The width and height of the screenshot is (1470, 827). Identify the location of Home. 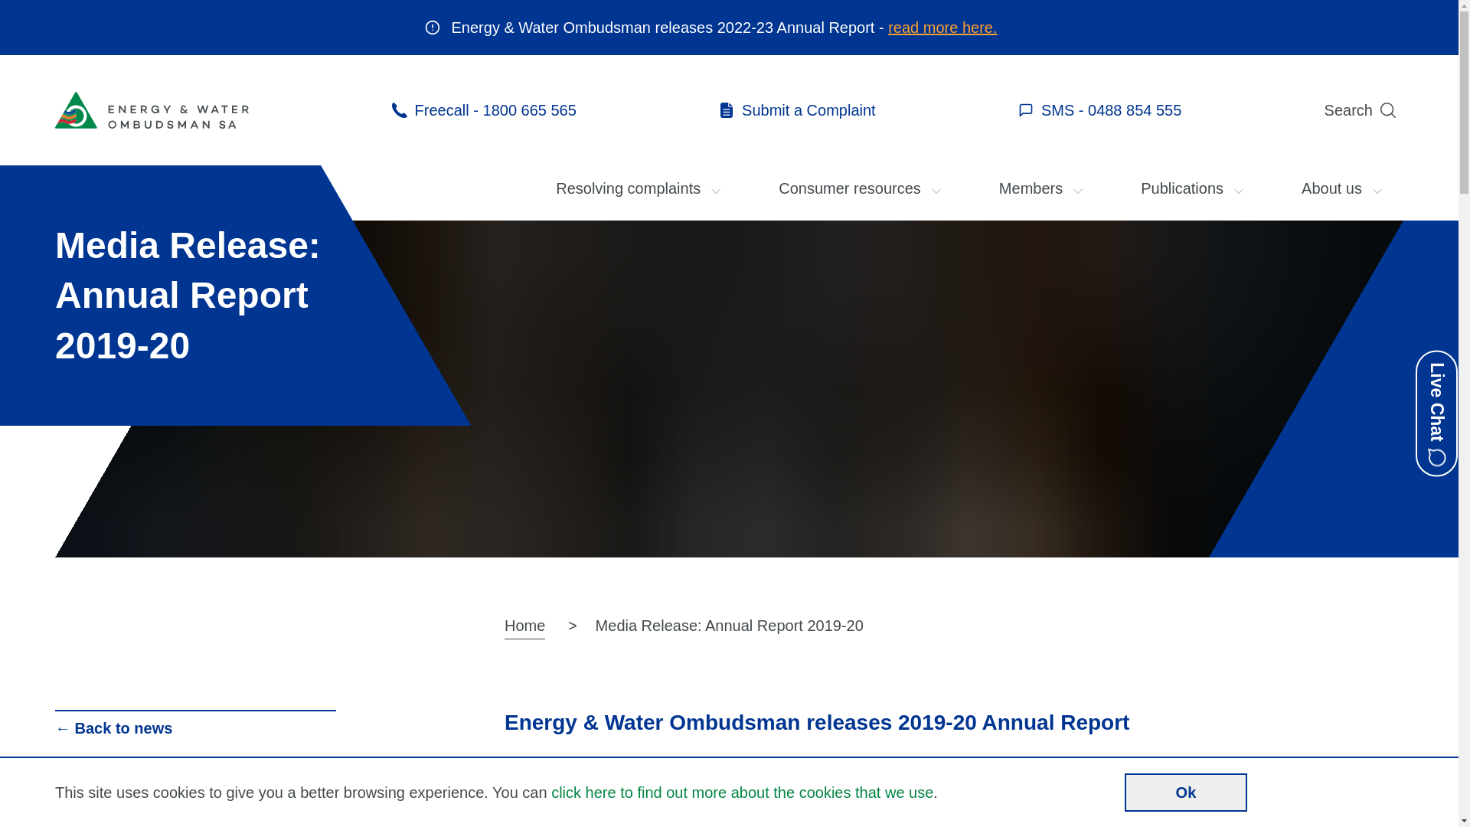
(525, 626).